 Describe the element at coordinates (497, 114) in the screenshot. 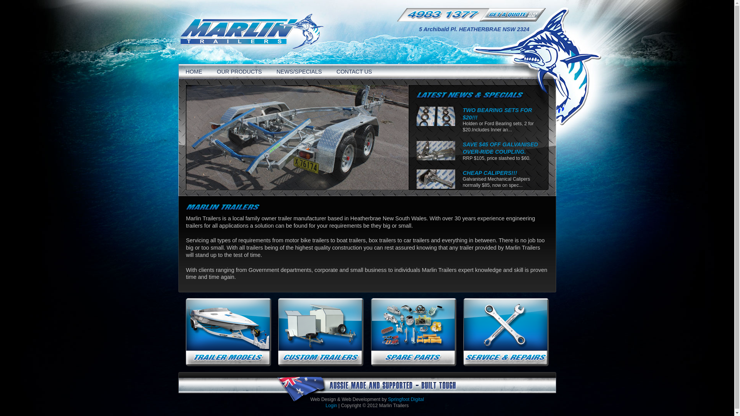

I see `TWO BEARING SETS FOR $20!!!` at that location.